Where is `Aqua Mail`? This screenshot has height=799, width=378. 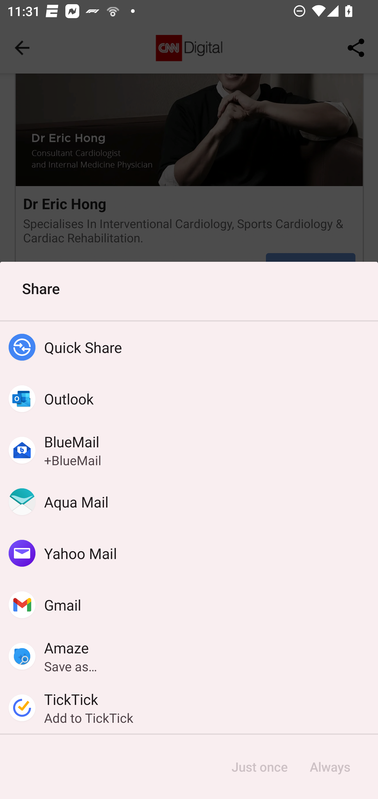
Aqua Mail is located at coordinates (189, 501).